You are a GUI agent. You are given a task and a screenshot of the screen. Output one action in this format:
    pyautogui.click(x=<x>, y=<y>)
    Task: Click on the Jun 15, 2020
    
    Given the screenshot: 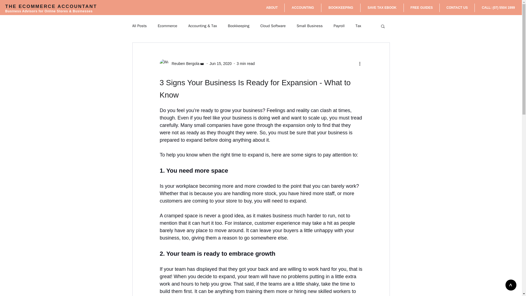 What is the action you would take?
    pyautogui.click(x=221, y=63)
    